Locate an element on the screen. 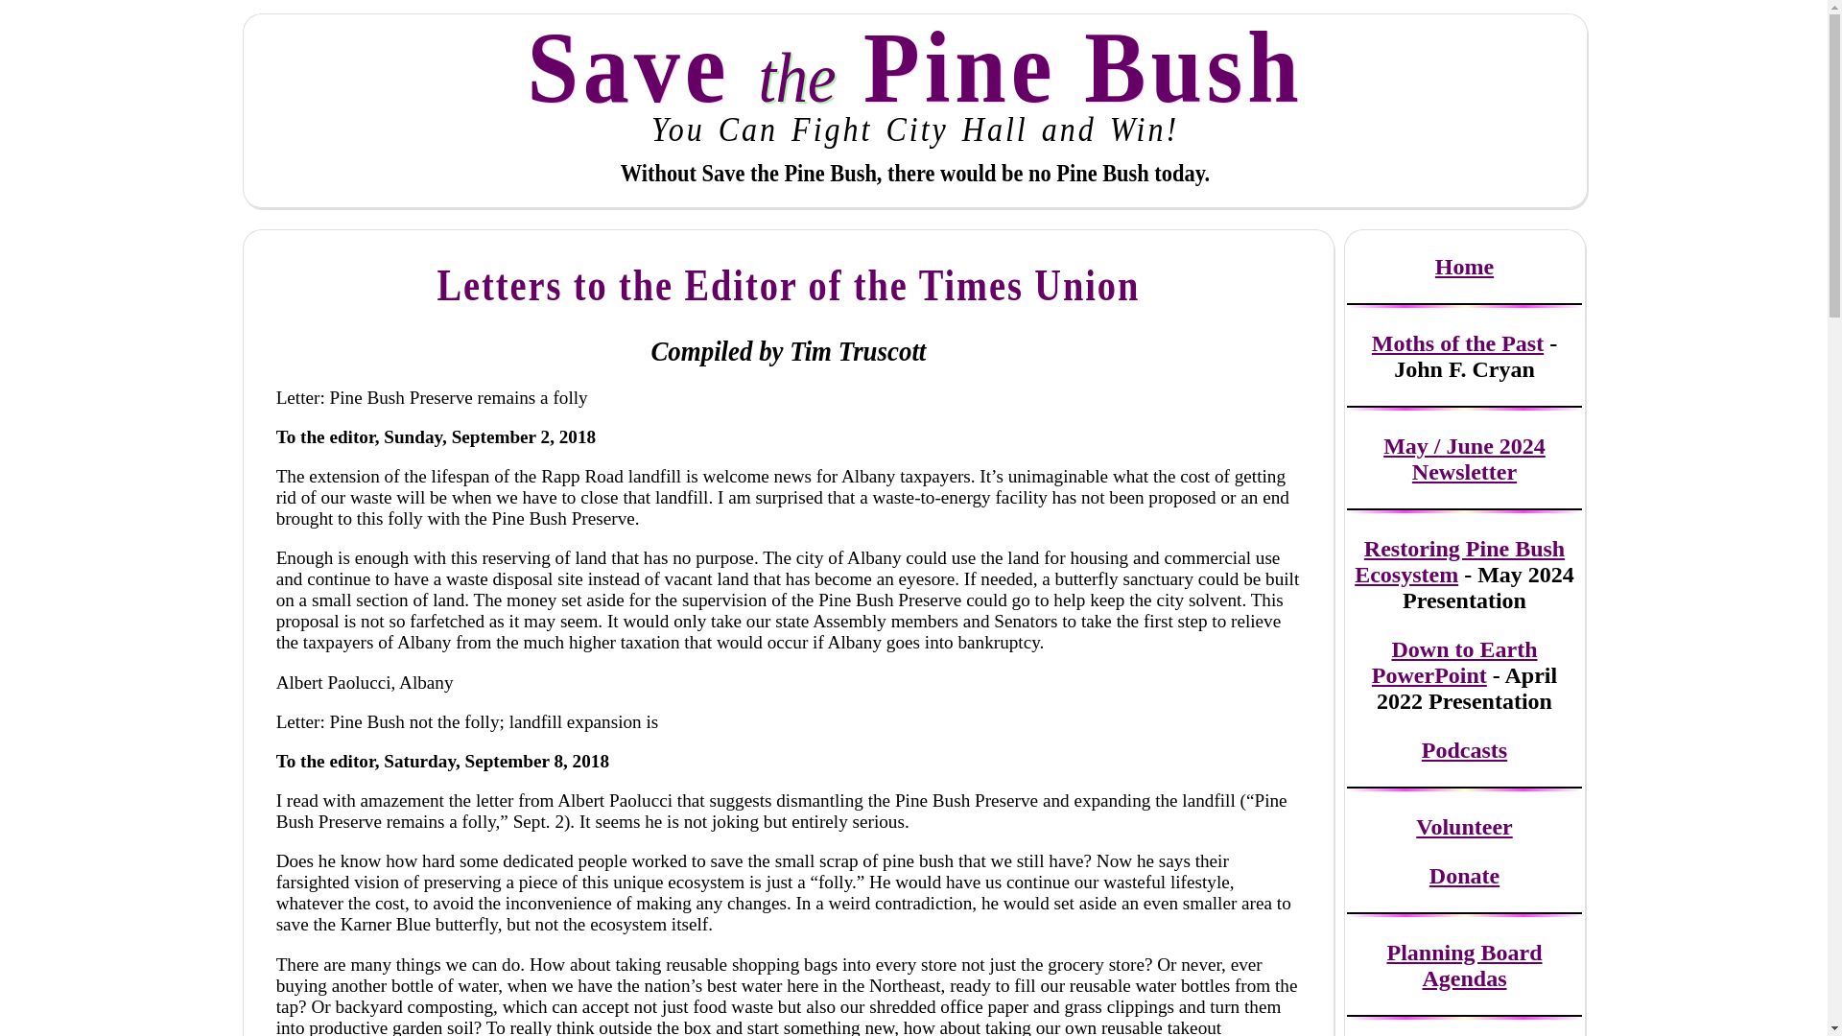 This screenshot has width=1842, height=1036. Letters to the Editor of the Times Union is located at coordinates (789, 280).